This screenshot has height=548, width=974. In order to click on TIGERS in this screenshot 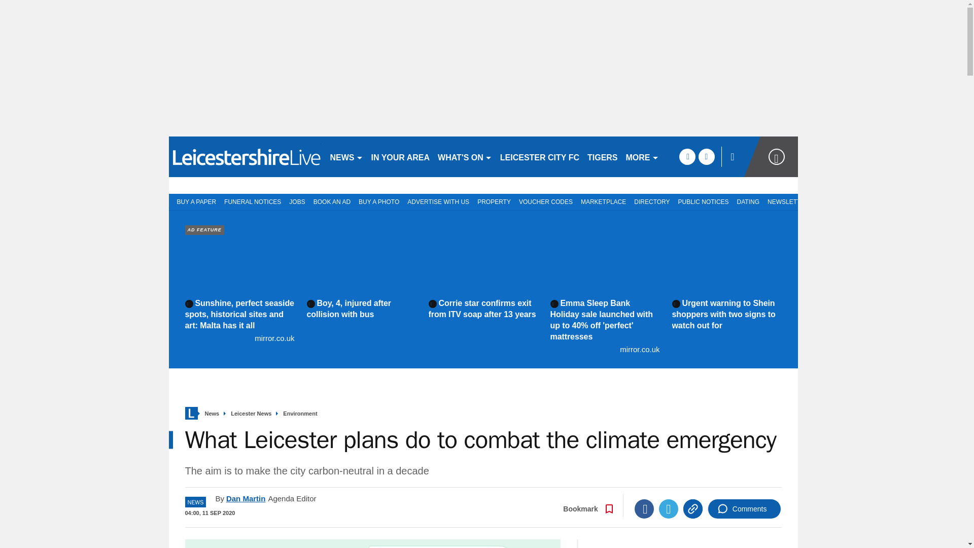, I will do `click(603, 156)`.